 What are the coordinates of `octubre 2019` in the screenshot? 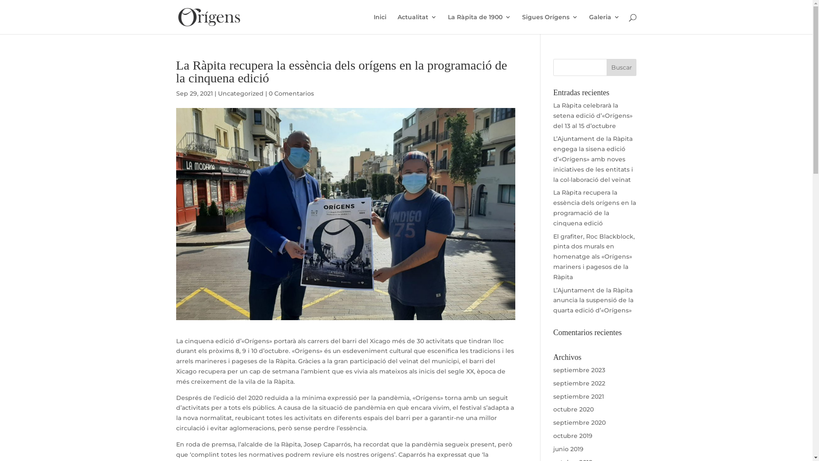 It's located at (573, 436).